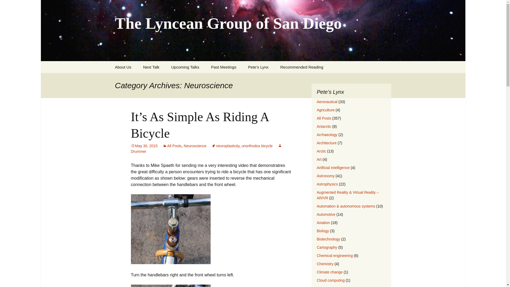  I want to click on Past Meetings, so click(224, 67).